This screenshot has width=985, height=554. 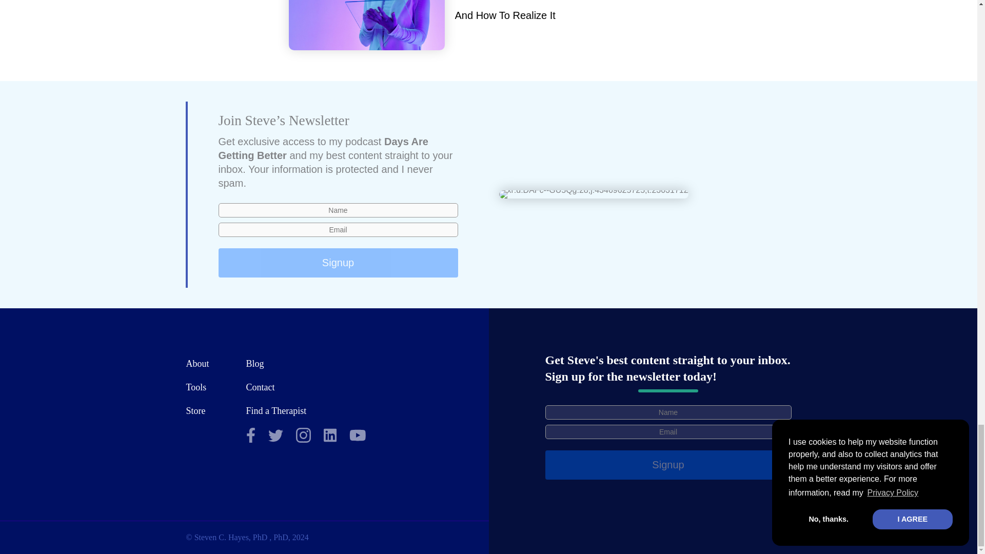 I want to click on Tools, so click(x=196, y=387).